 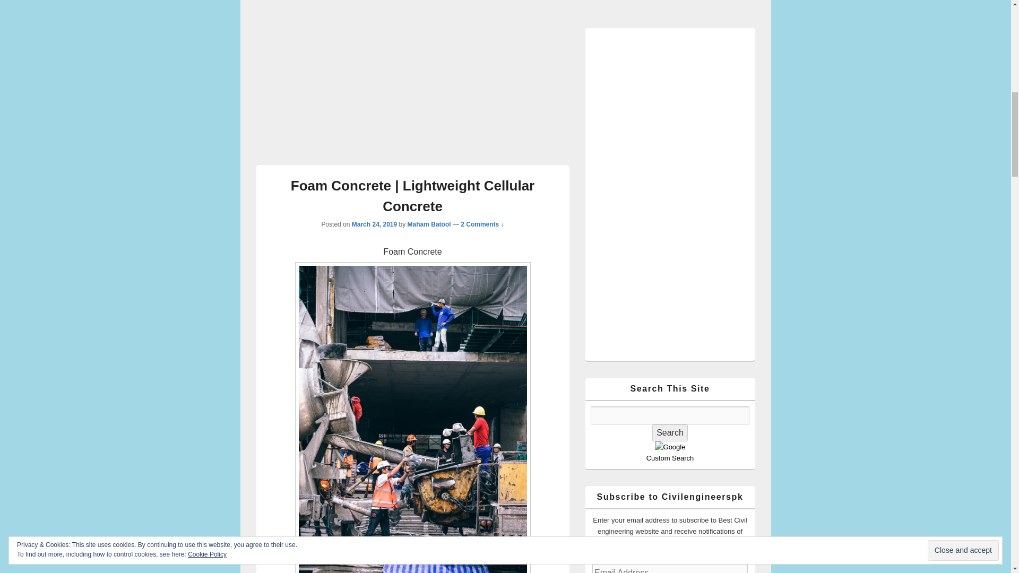 I want to click on 11:50, so click(x=374, y=224).